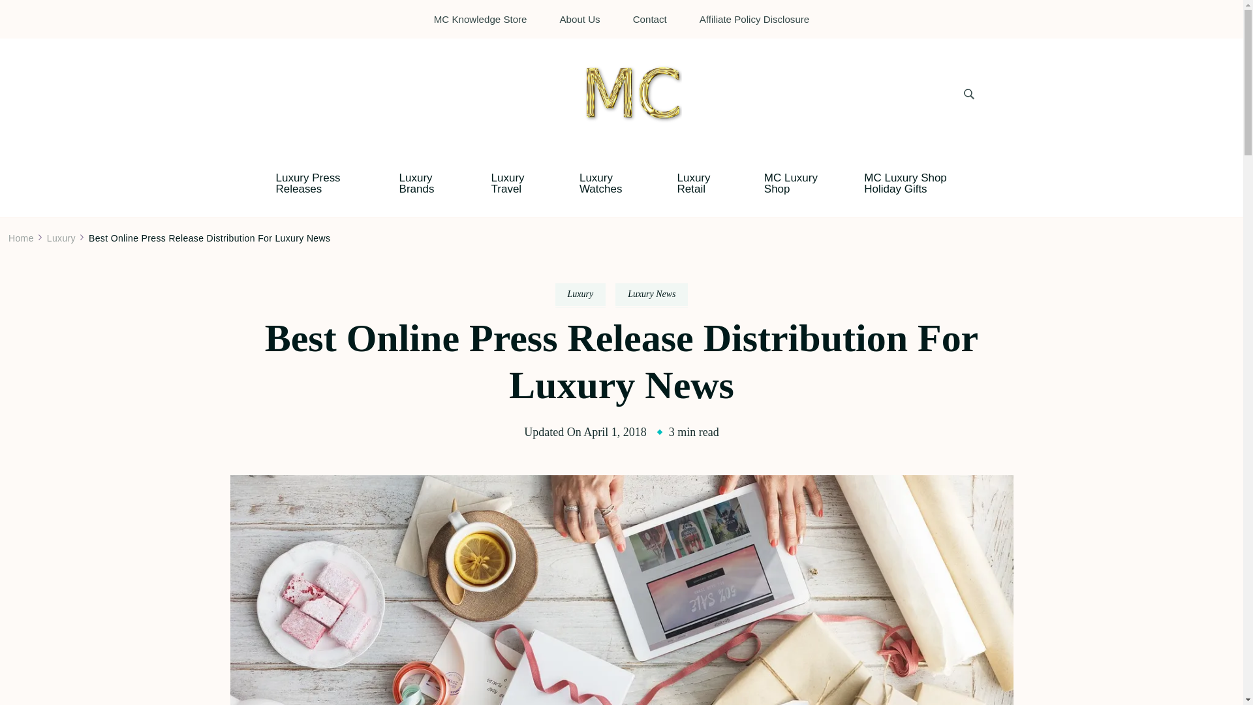 This screenshot has width=1253, height=705. What do you see at coordinates (919, 183) in the screenshot?
I see `MC Luxury Shop Holiday Gifts` at bounding box center [919, 183].